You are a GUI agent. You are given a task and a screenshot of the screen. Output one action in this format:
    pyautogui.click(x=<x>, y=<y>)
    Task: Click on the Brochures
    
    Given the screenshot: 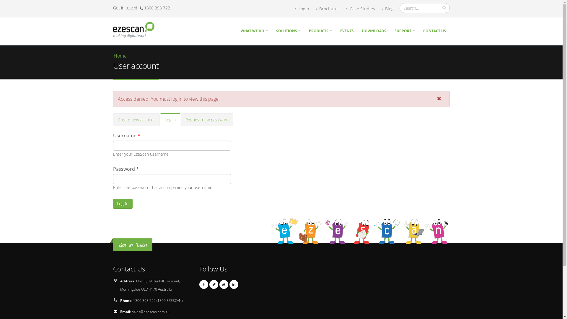 What is the action you would take?
    pyautogui.click(x=327, y=9)
    